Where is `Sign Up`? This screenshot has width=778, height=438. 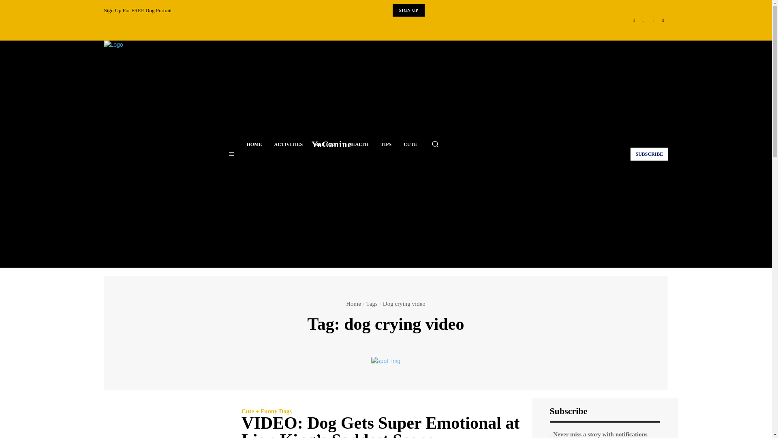
Sign Up is located at coordinates (408, 10).